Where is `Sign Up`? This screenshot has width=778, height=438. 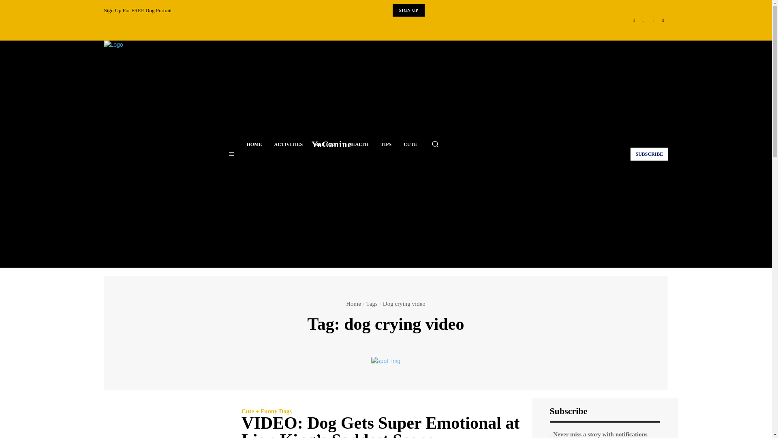
Sign Up is located at coordinates (408, 10).